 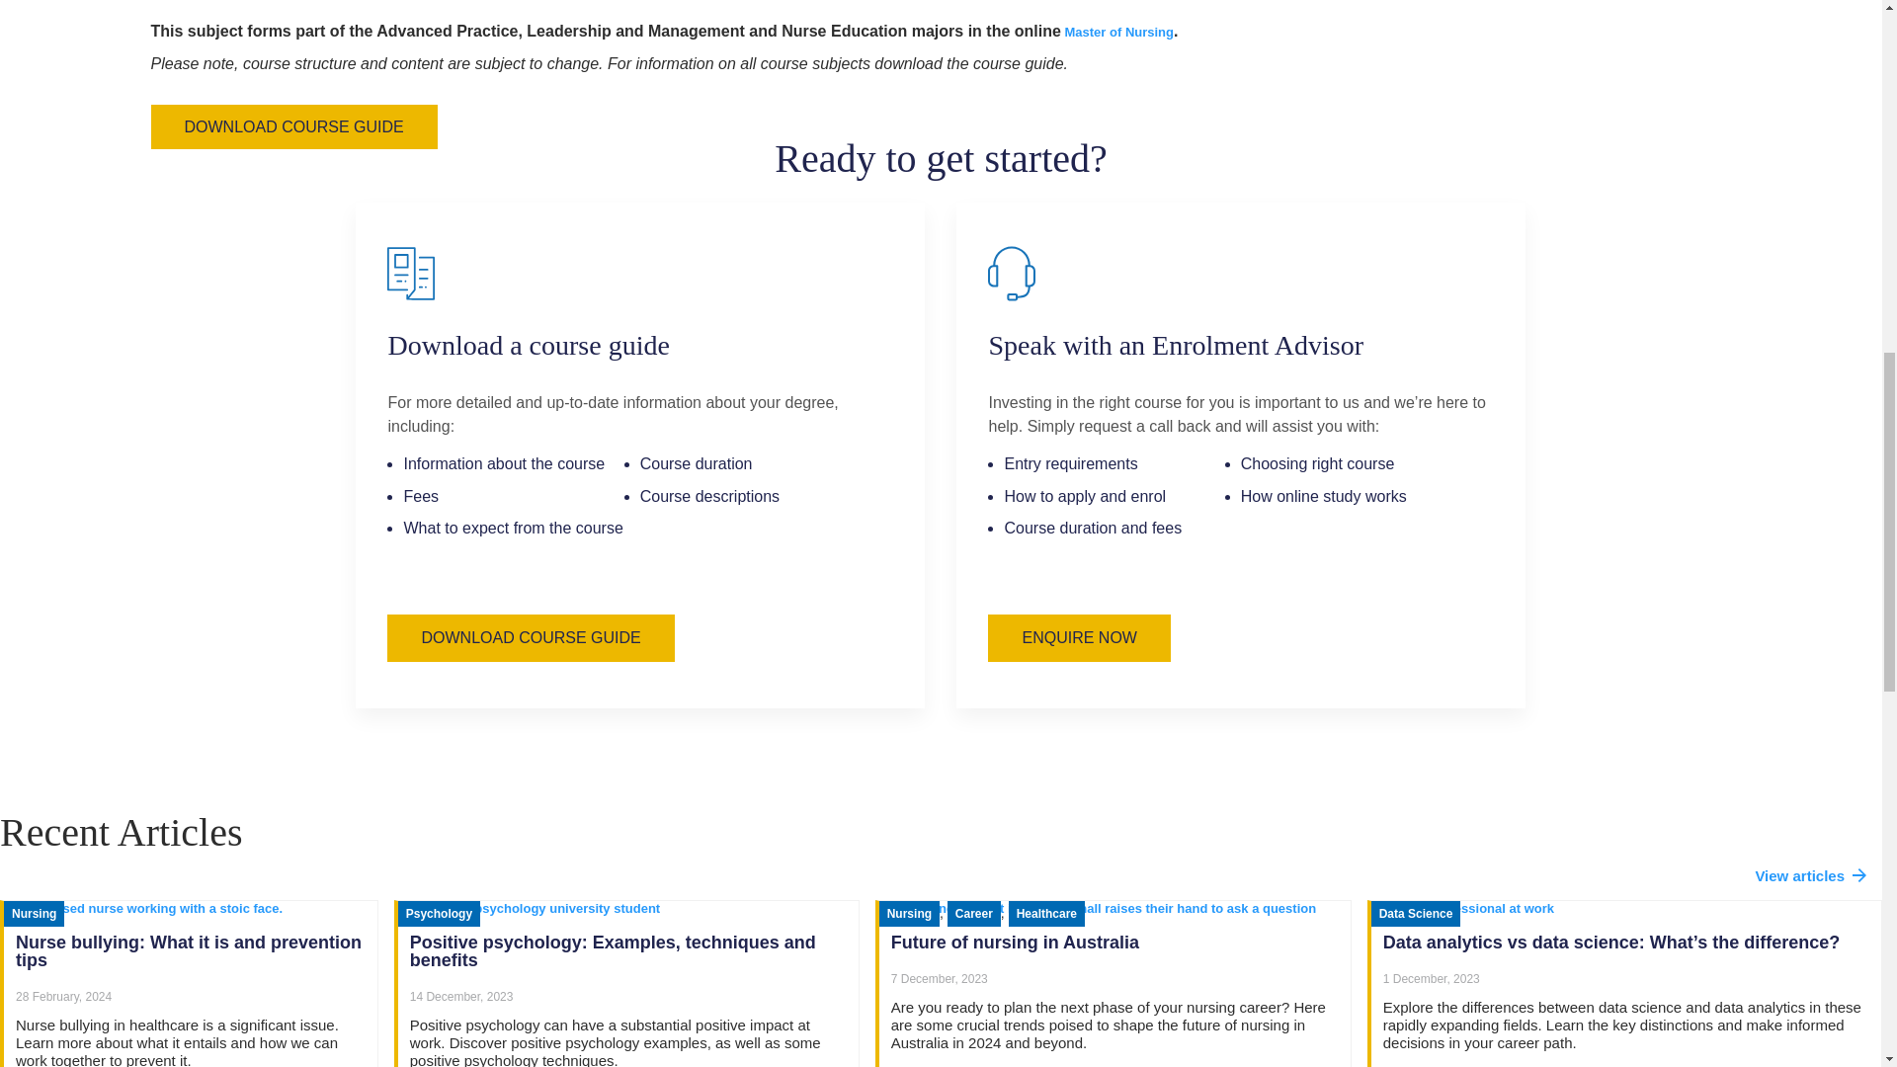 I want to click on ENQUIRE NOW, so click(x=1079, y=638).